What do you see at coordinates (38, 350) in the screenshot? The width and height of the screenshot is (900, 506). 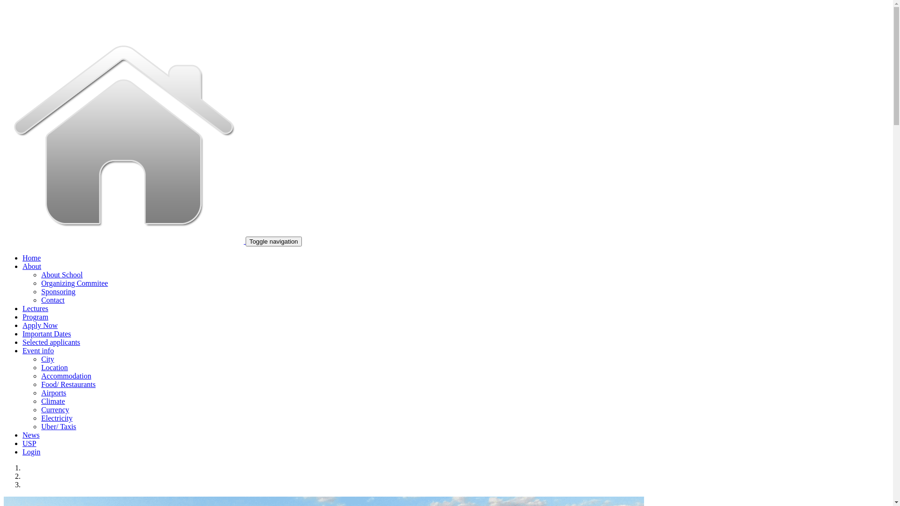 I see `Event info` at bounding box center [38, 350].